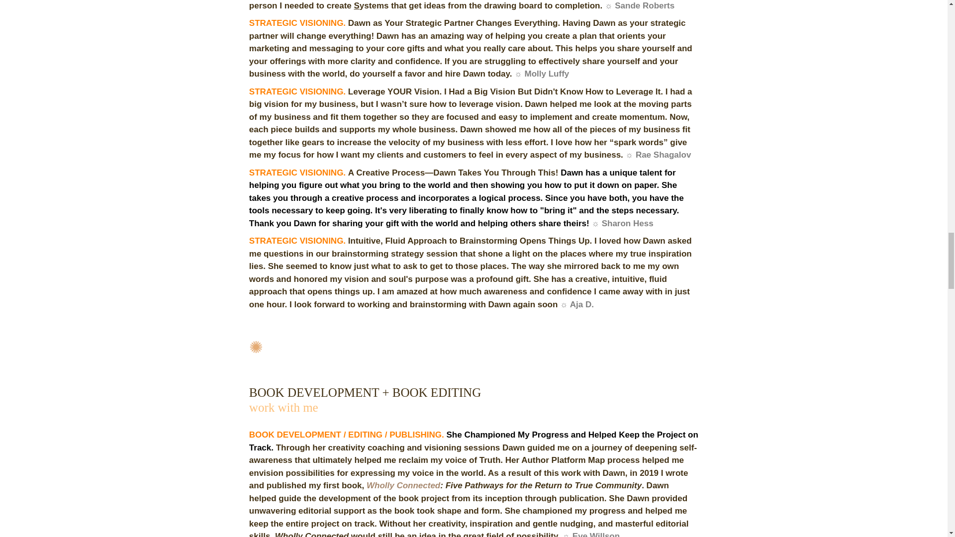  Describe the element at coordinates (403, 485) in the screenshot. I see `Wholly Connected Book` at that location.